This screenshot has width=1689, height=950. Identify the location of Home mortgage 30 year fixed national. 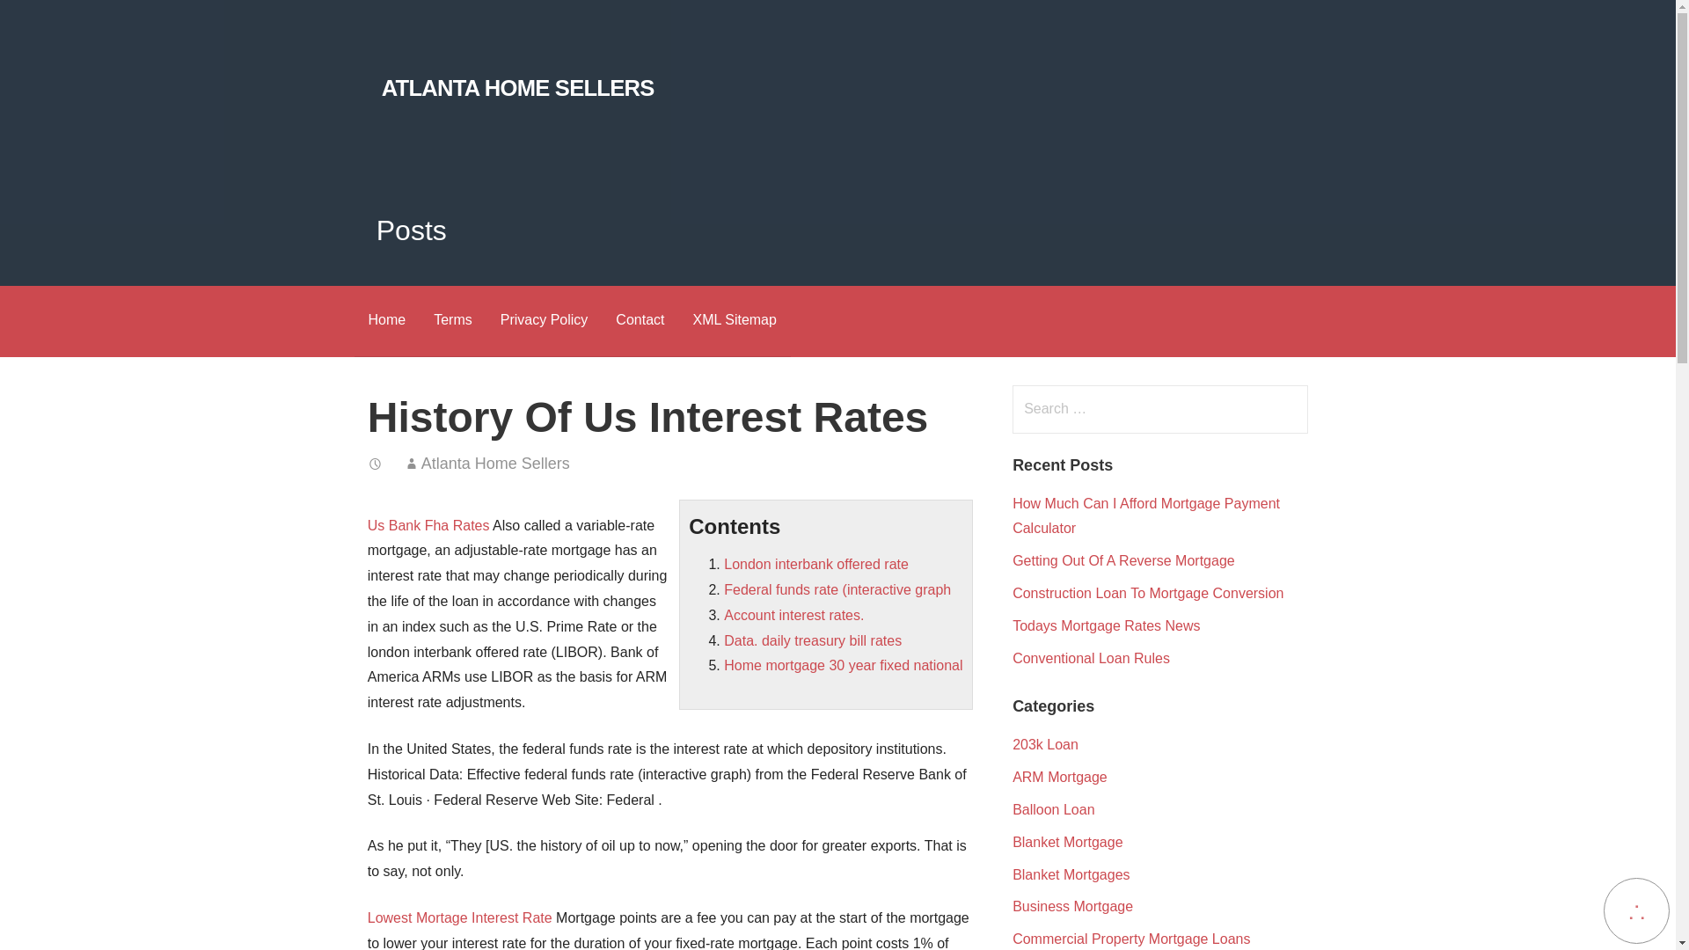
(843, 665).